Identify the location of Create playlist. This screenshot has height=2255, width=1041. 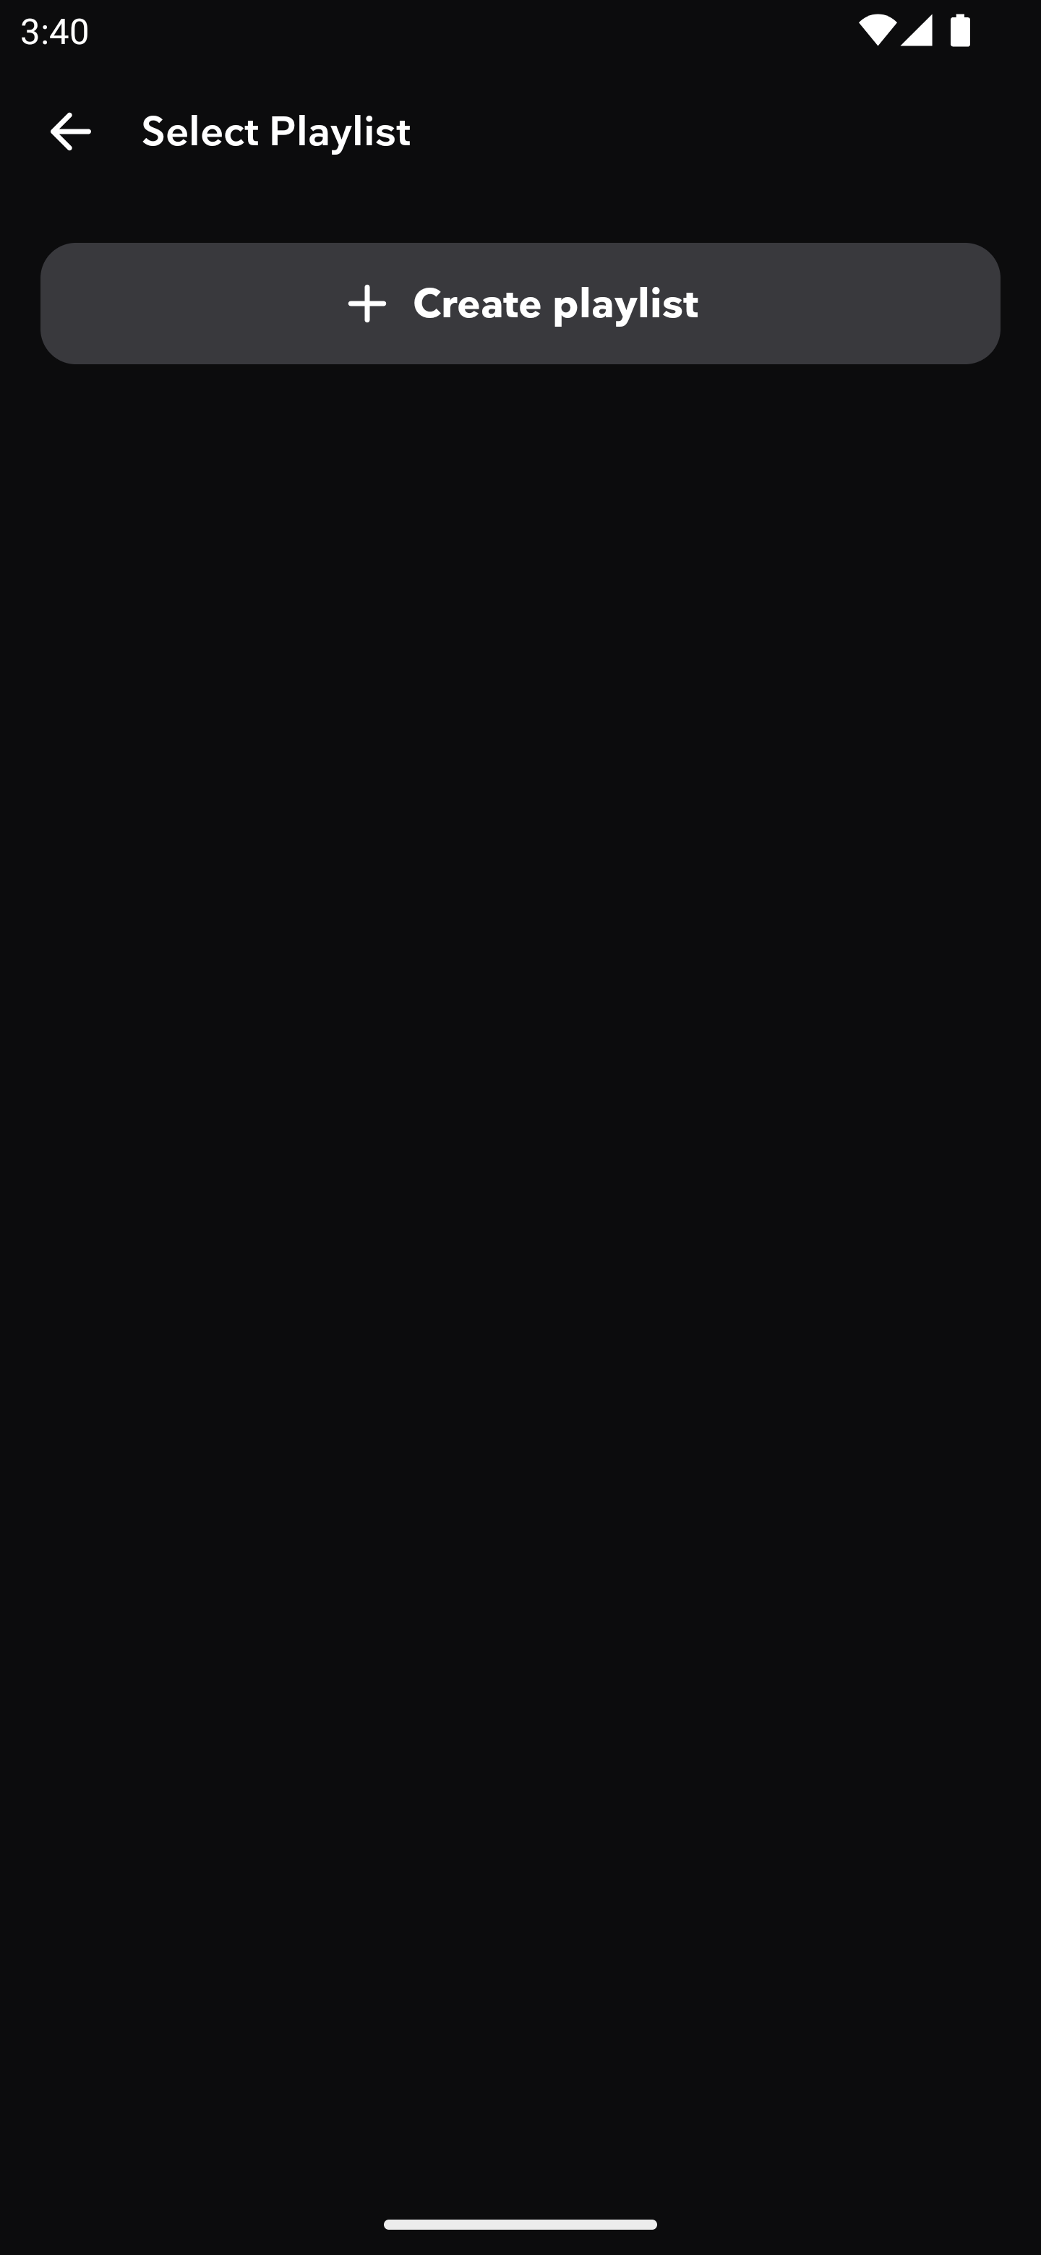
(520, 304).